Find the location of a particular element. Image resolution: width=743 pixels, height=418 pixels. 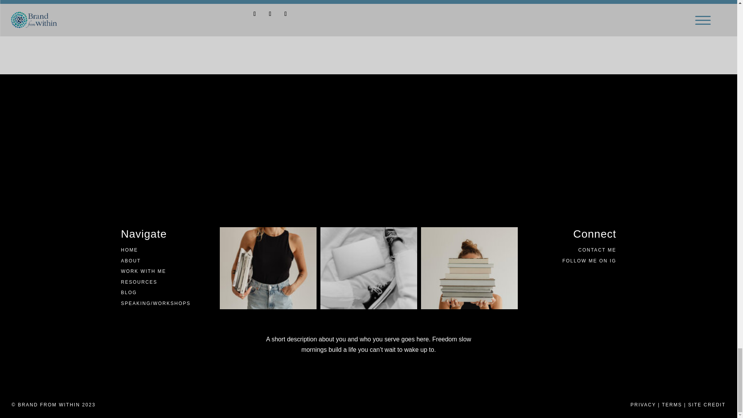

Follow on Instagram is located at coordinates (254, 14).